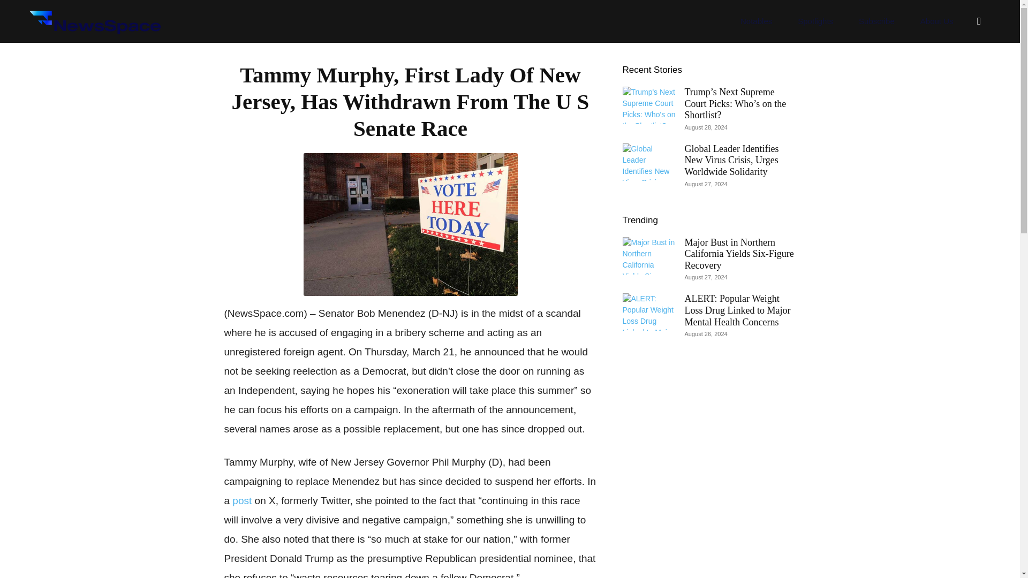 The width and height of the screenshot is (1028, 578). Describe the element at coordinates (739, 254) in the screenshot. I see `Major Bust in Northern California Yields Six-Figure Recovery` at that location.